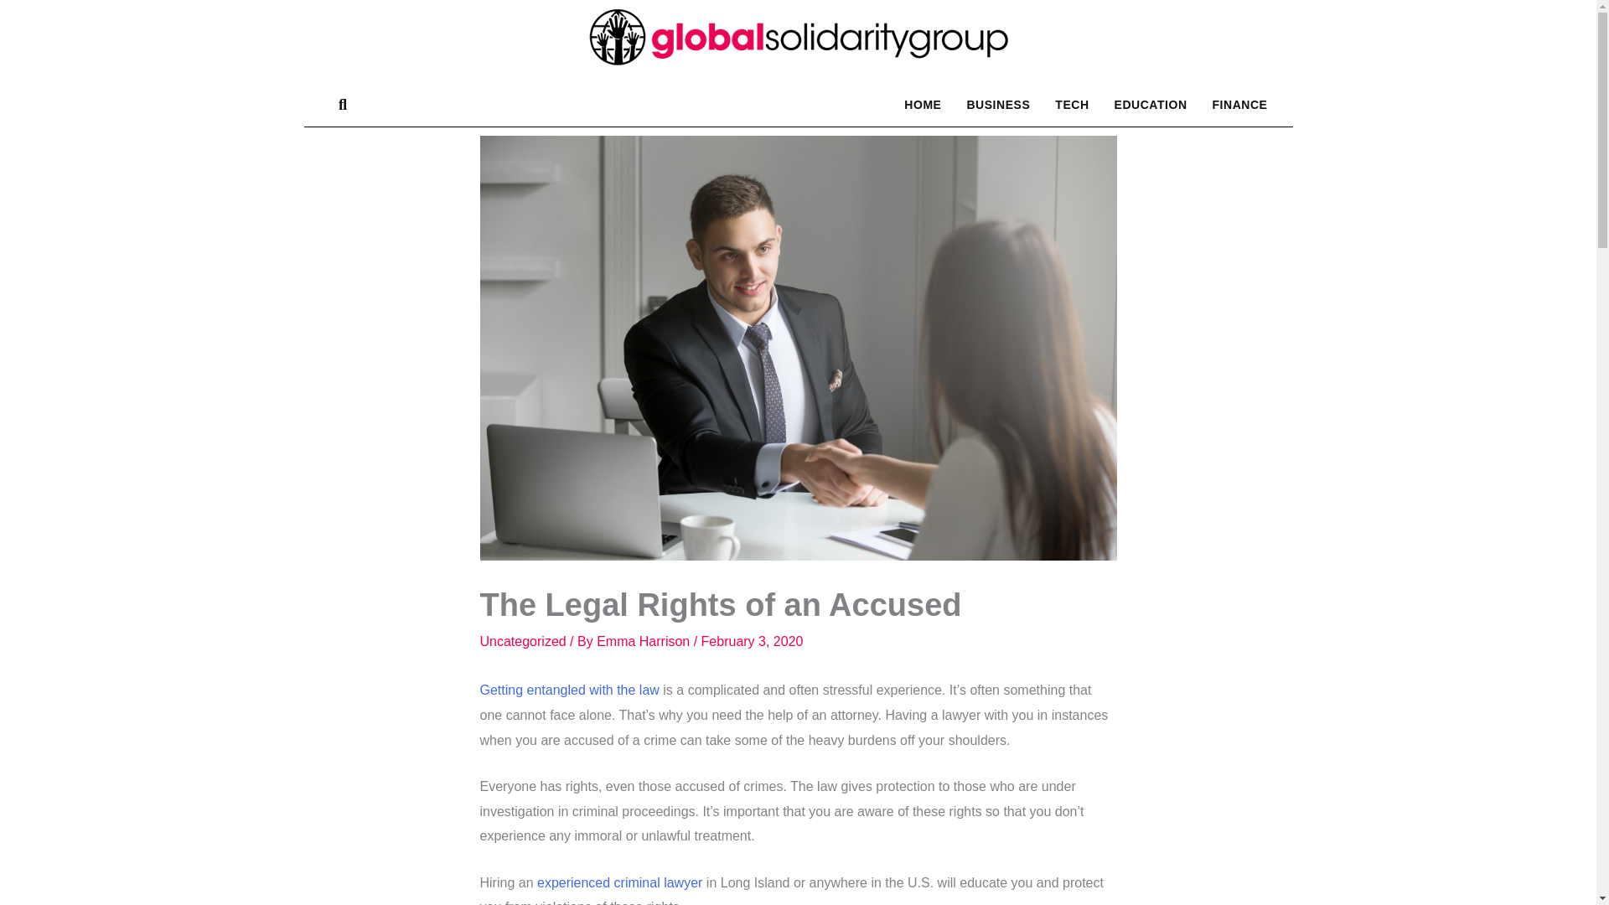 This screenshot has width=1609, height=905. Describe the element at coordinates (982, 104) in the screenshot. I see `HOME` at that location.